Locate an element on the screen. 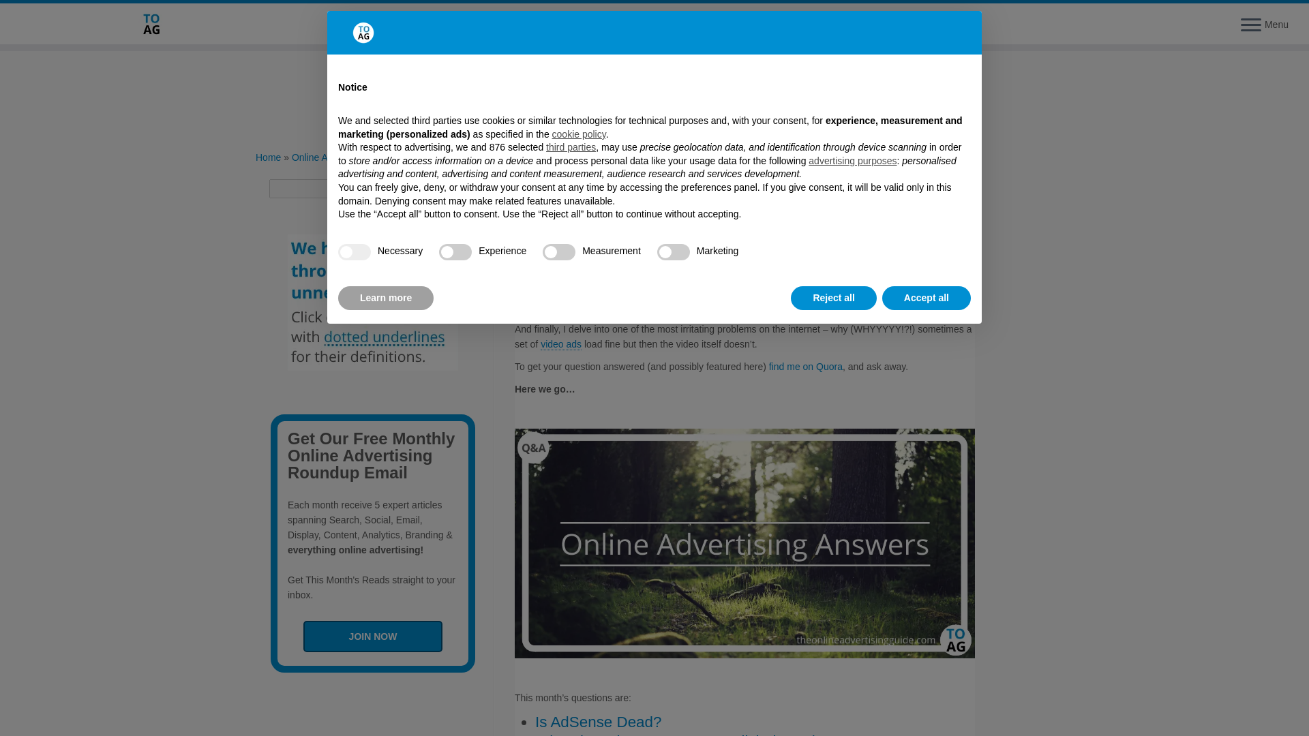 This screenshot has width=1309, height=736. Online Advertising Answers is located at coordinates (780, 241).